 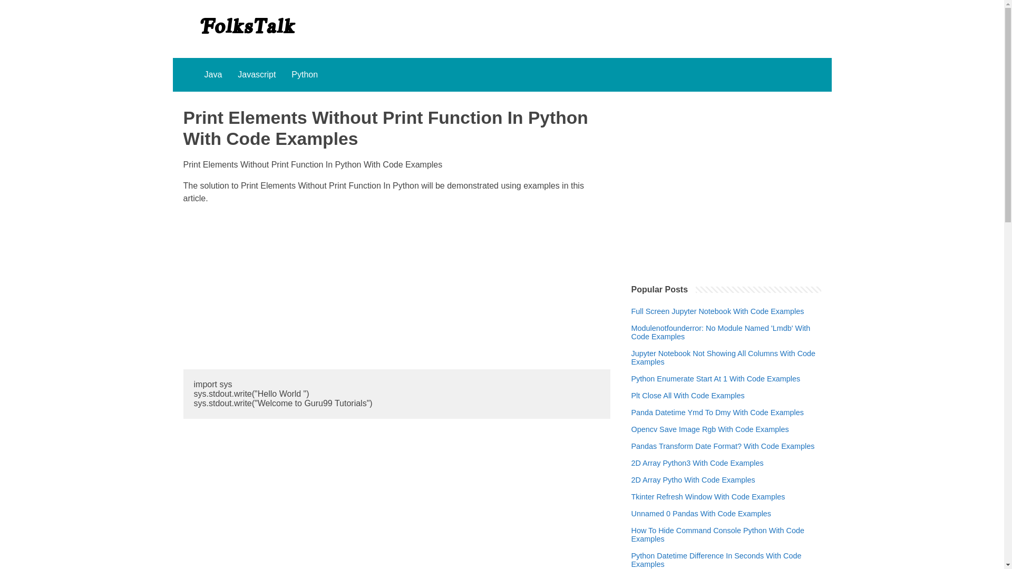 I want to click on Opencv Save Image Rgb With Code Examples, so click(x=711, y=429).